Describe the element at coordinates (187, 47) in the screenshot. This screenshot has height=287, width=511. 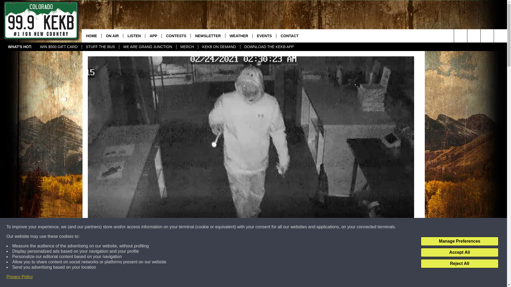
I see `MERCH` at that location.